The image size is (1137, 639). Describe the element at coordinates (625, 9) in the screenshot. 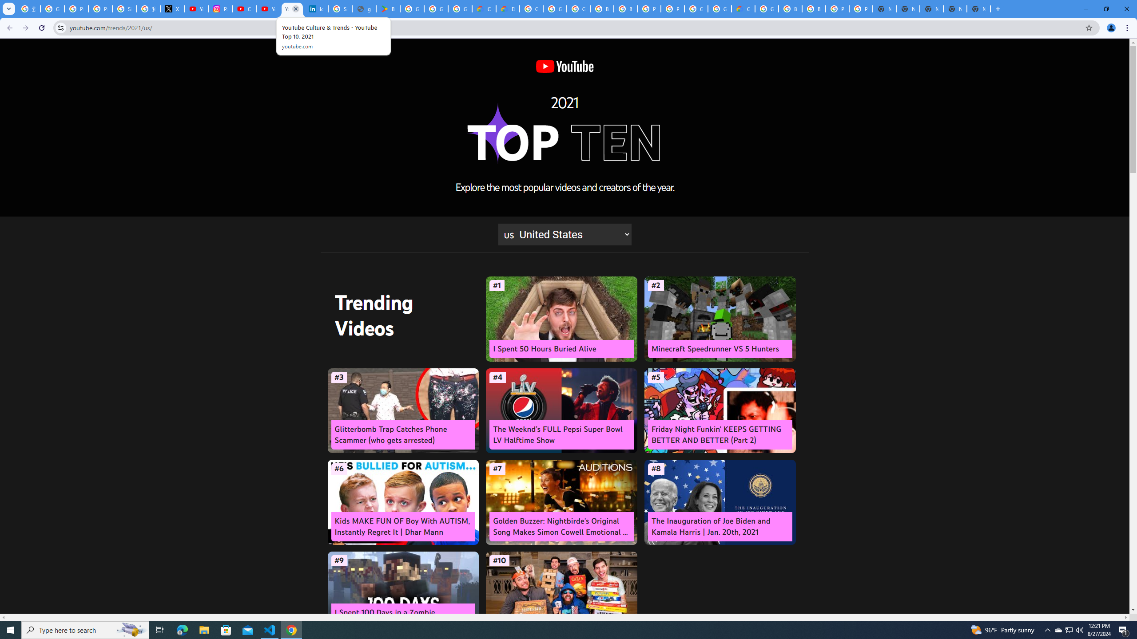

I see `Browse Chrome as a guest - Computer - Google Chrome Help` at that location.